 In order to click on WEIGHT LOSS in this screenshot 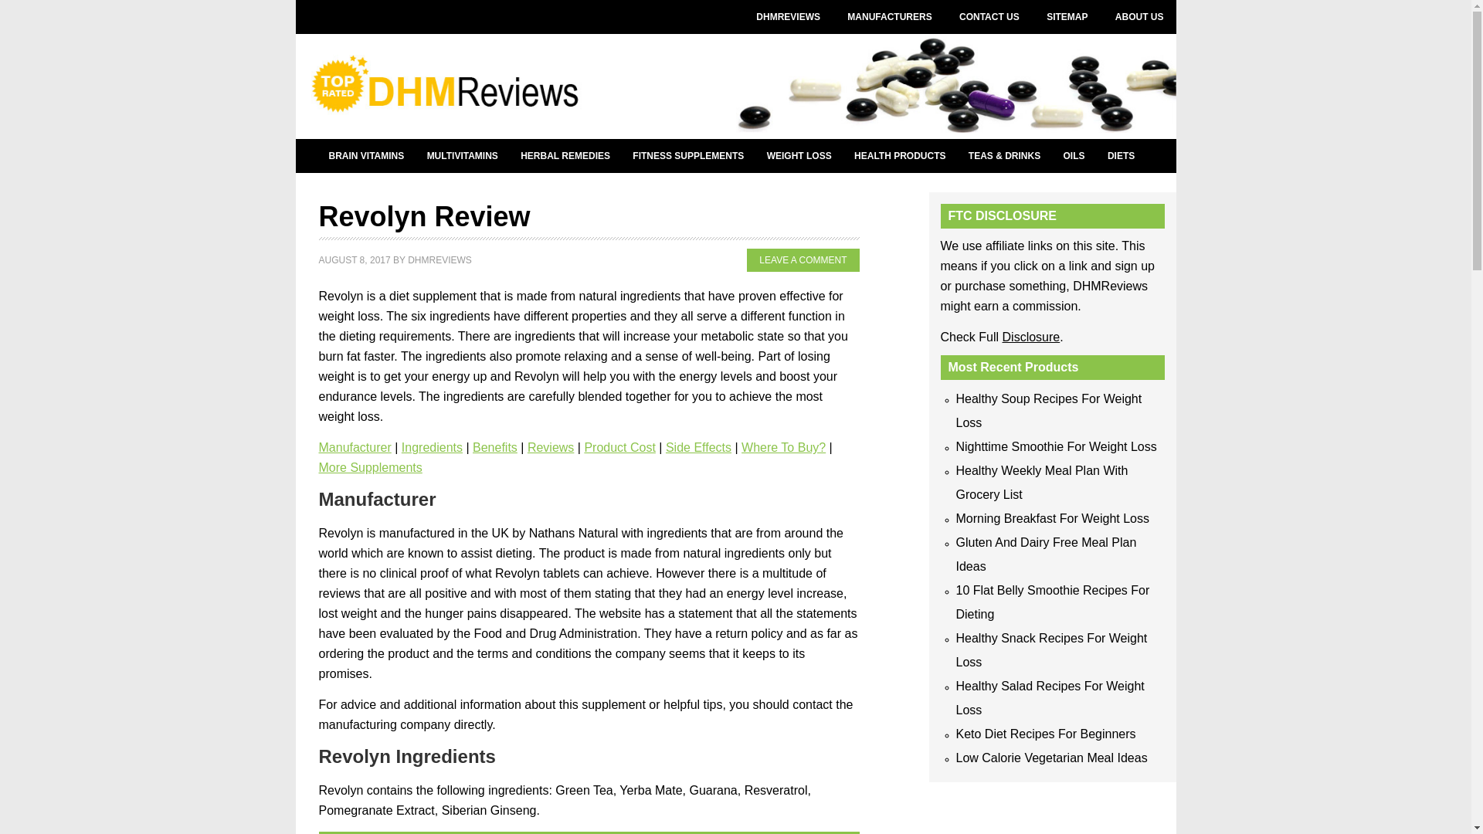, I will do `click(799, 156)`.